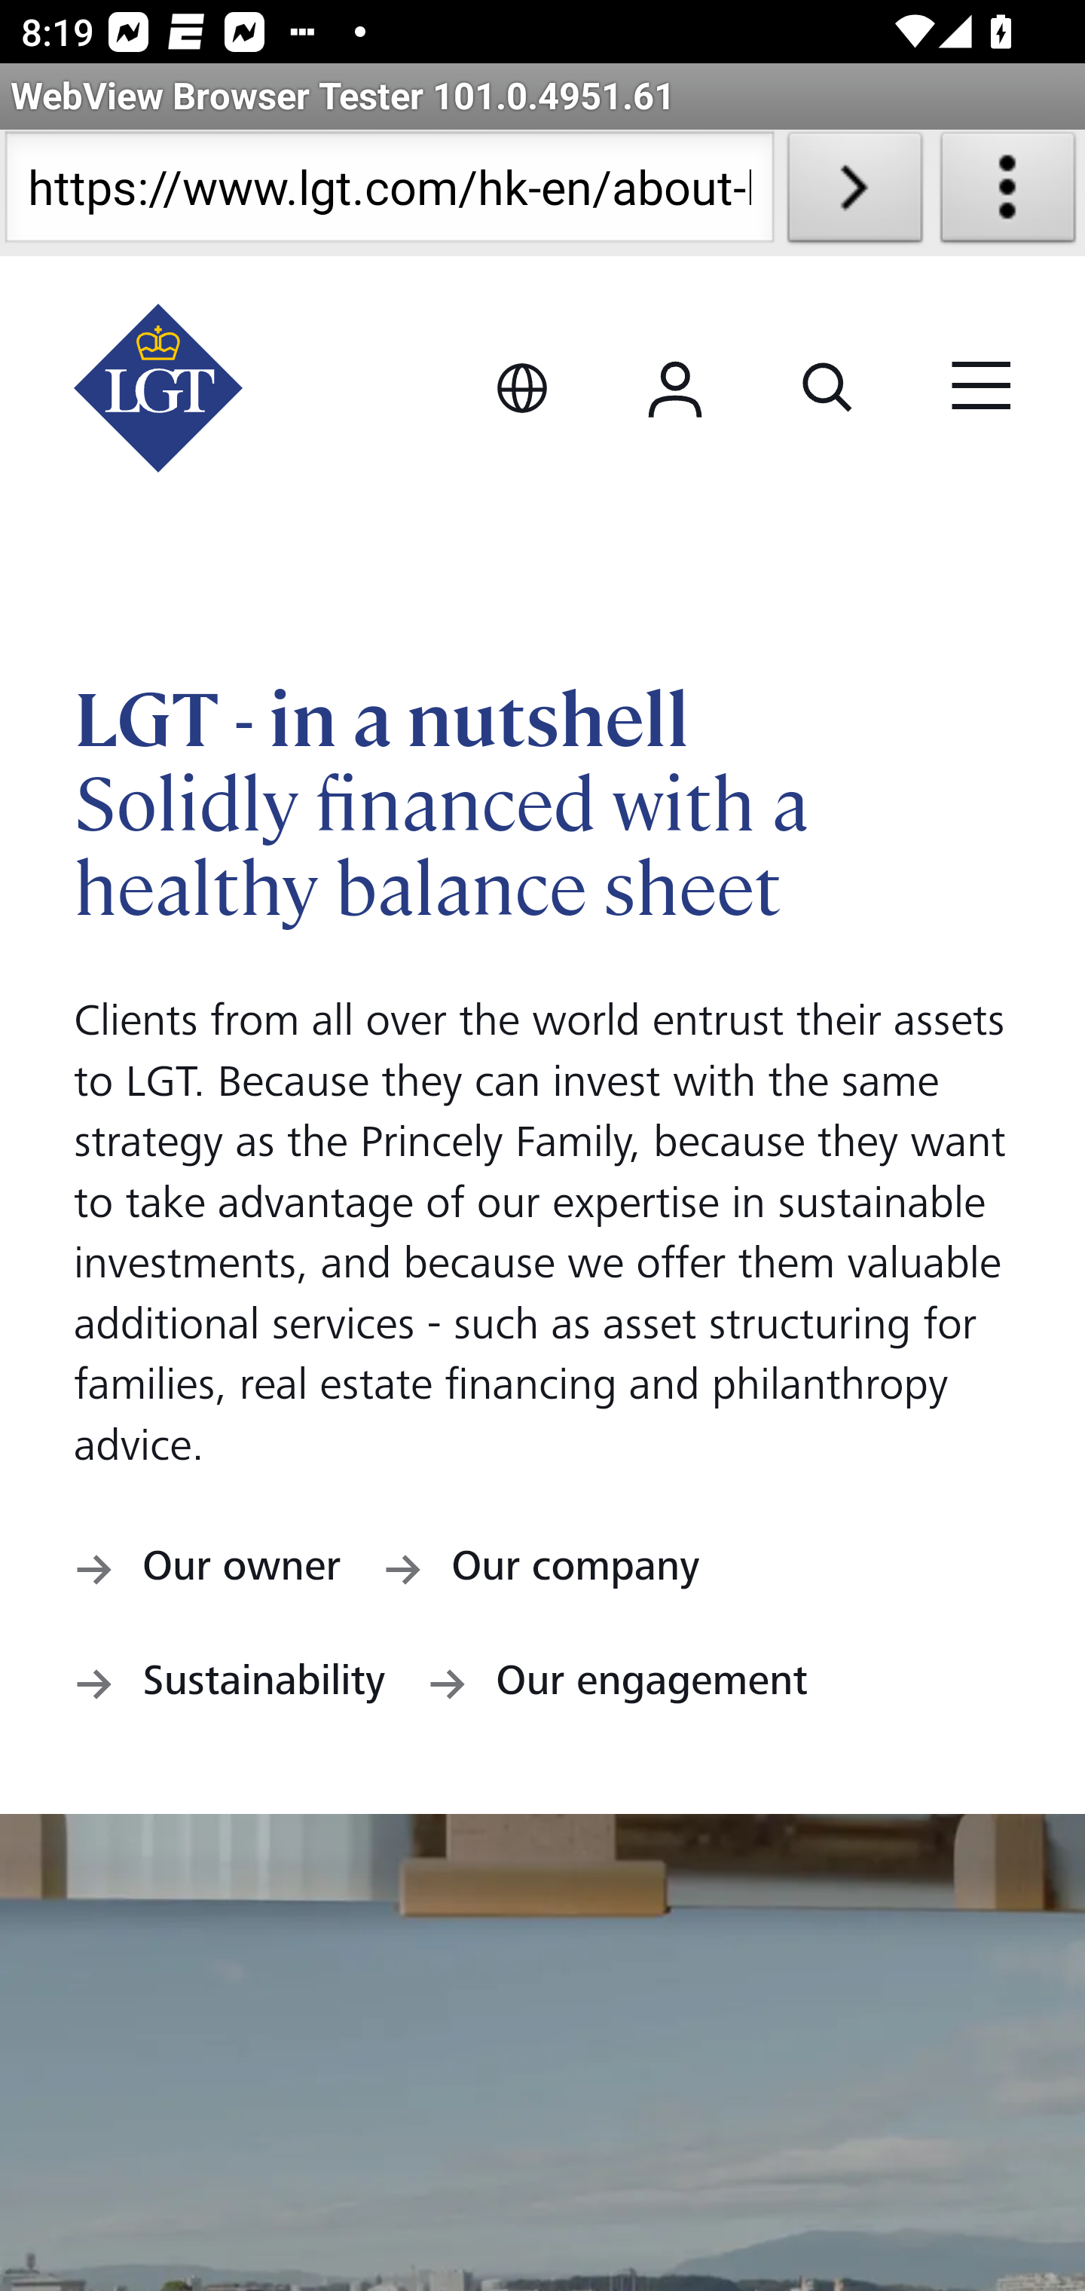 Image resolution: width=1085 pixels, height=2291 pixels. Describe the element at coordinates (674, 389) in the screenshot. I see `Login` at that location.